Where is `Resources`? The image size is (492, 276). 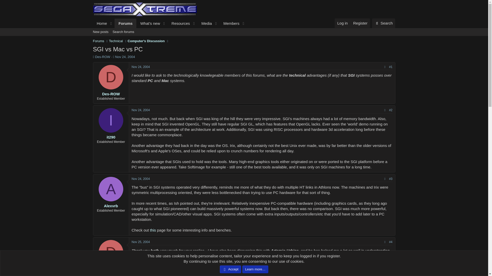
Resources is located at coordinates (170, 24).